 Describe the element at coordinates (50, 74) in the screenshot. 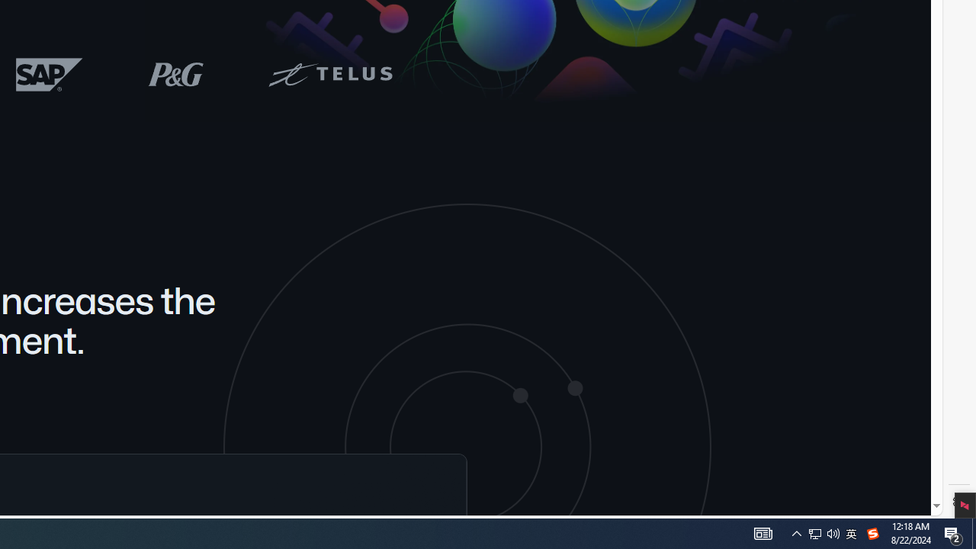

I see `SAP logo` at that location.